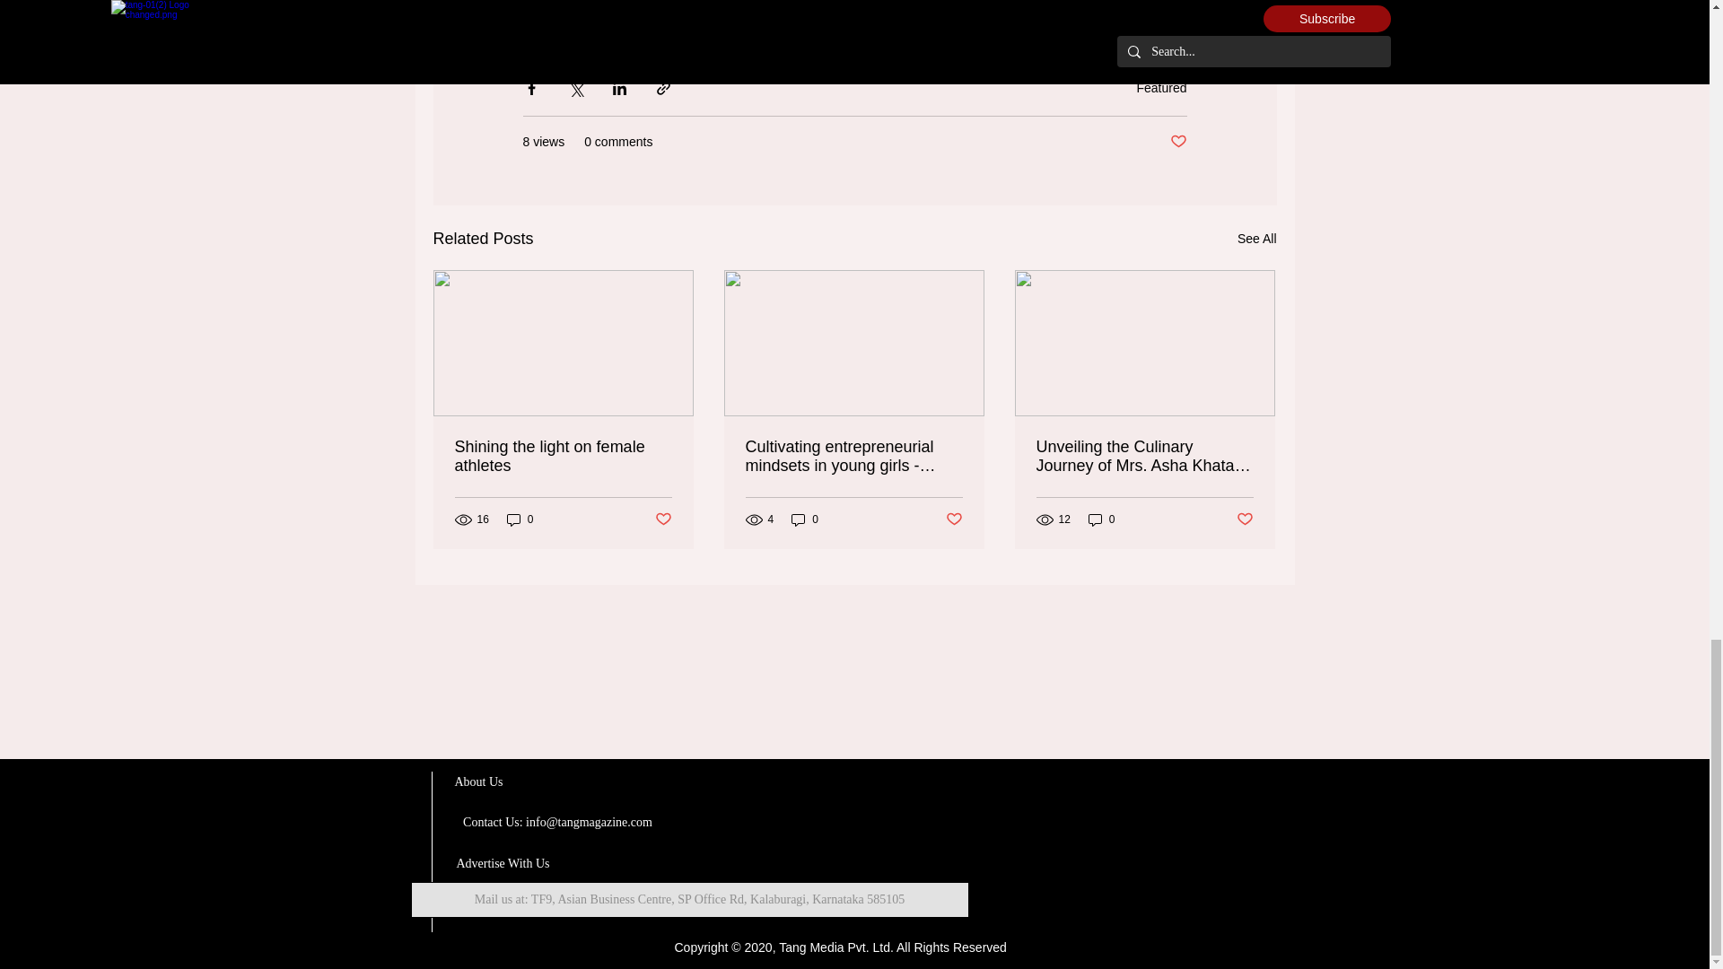  Describe the element at coordinates (1256, 239) in the screenshot. I see `See All` at that location.